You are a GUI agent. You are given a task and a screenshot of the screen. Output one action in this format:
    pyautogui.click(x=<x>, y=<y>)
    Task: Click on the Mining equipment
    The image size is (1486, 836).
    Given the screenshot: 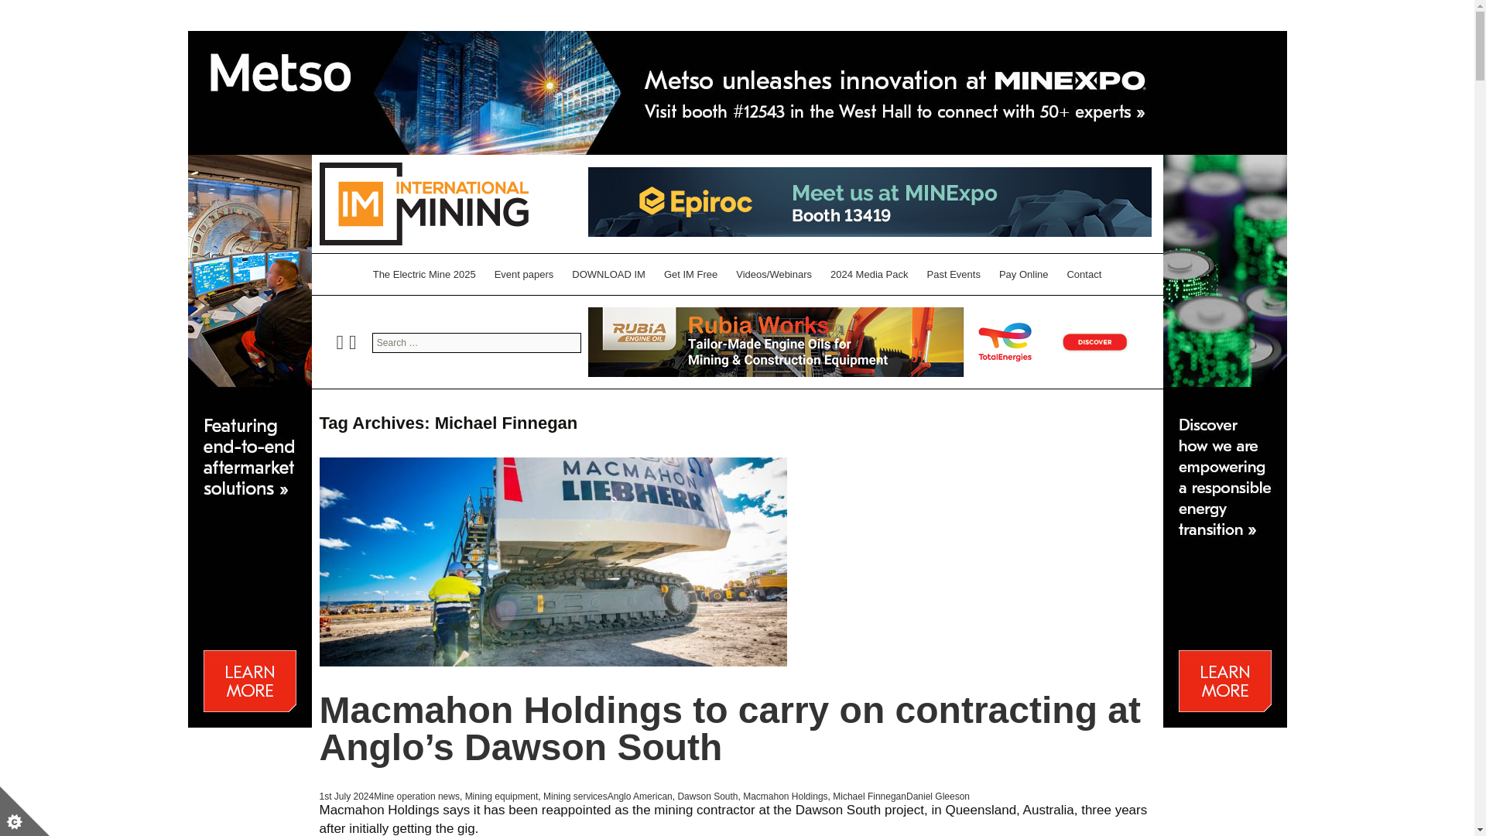 What is the action you would take?
    pyautogui.click(x=502, y=796)
    